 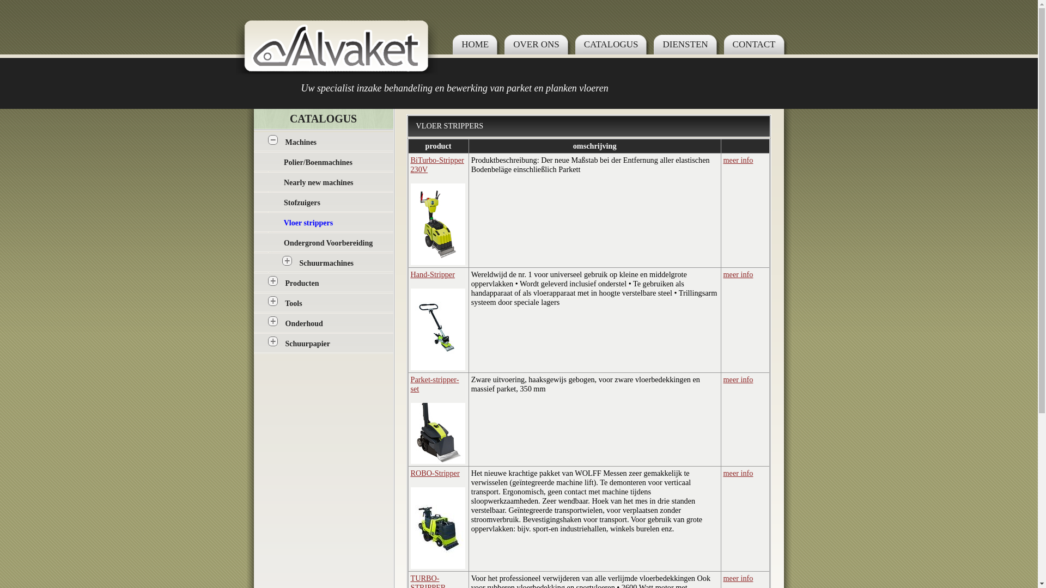 What do you see at coordinates (293, 304) in the screenshot?
I see `Tools` at bounding box center [293, 304].